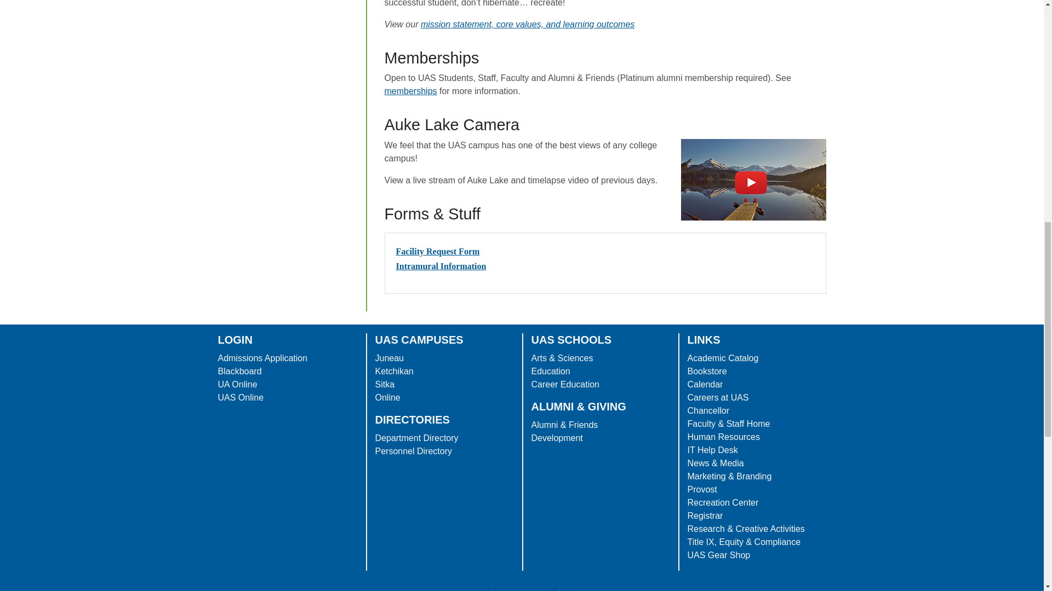  Describe the element at coordinates (416, 438) in the screenshot. I see `Department Directory` at that location.